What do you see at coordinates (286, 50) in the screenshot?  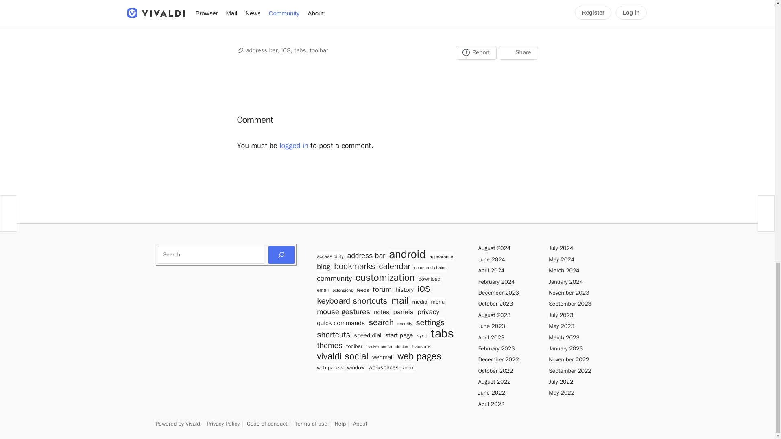 I see `iOS` at bounding box center [286, 50].